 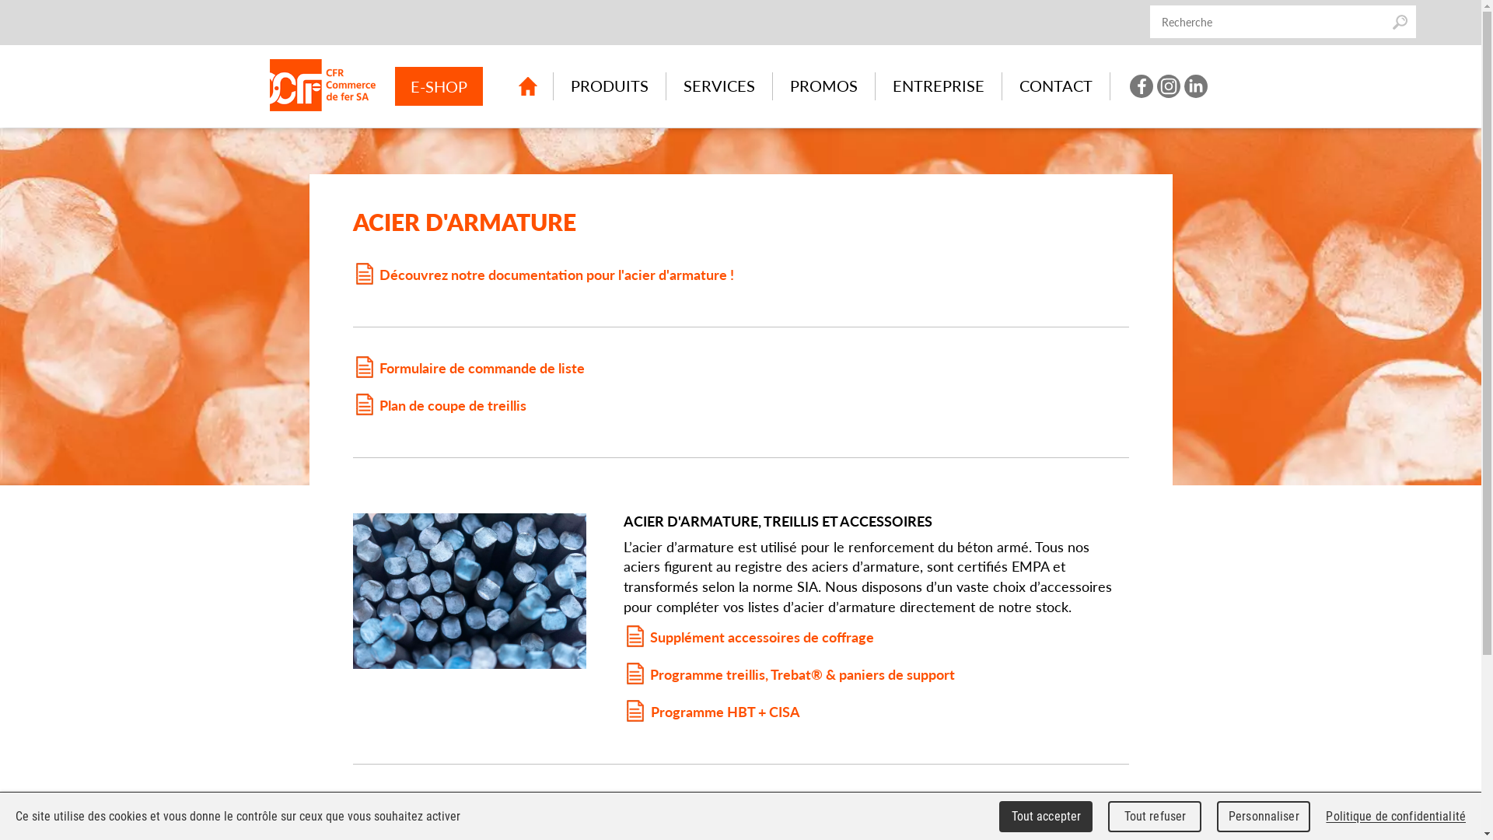 What do you see at coordinates (725, 711) in the screenshot?
I see `Programme HBT + CISA` at bounding box center [725, 711].